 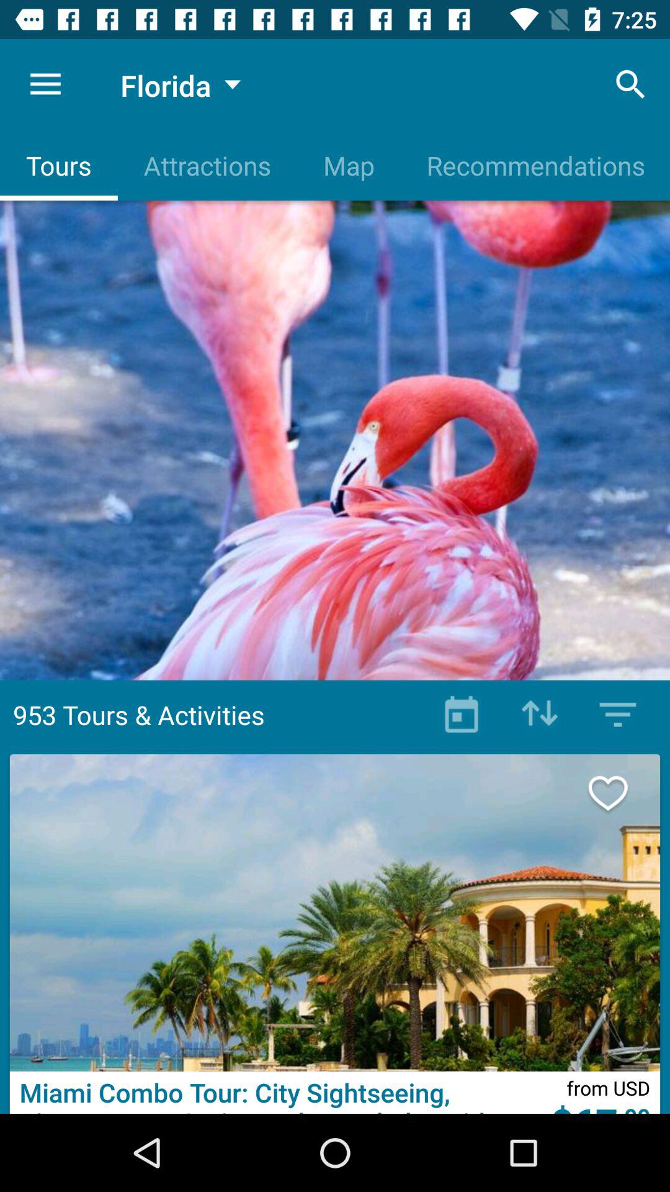 I want to click on go to manu, so click(x=618, y=715).